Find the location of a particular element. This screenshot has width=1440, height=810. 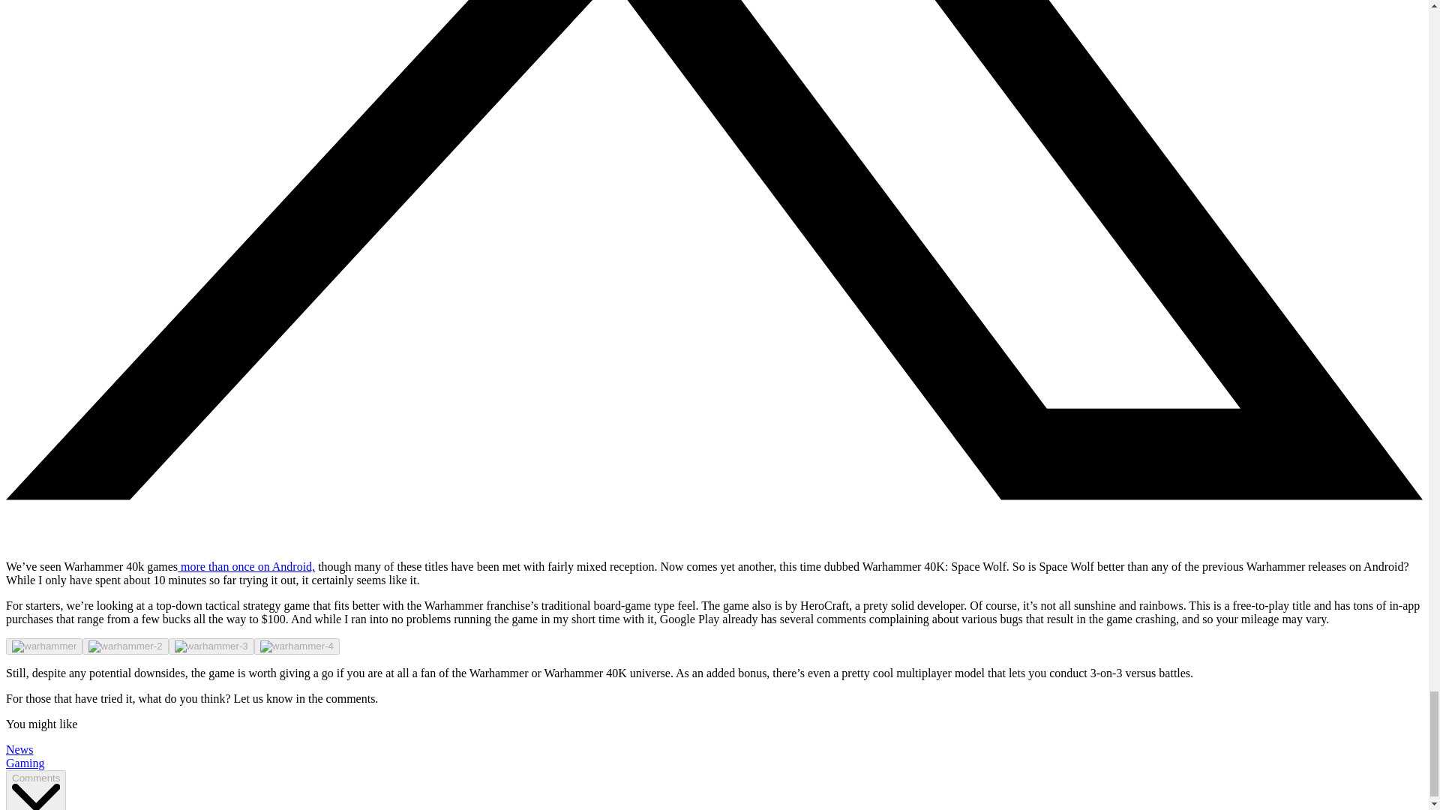

warhammer-3 is located at coordinates (211, 646).